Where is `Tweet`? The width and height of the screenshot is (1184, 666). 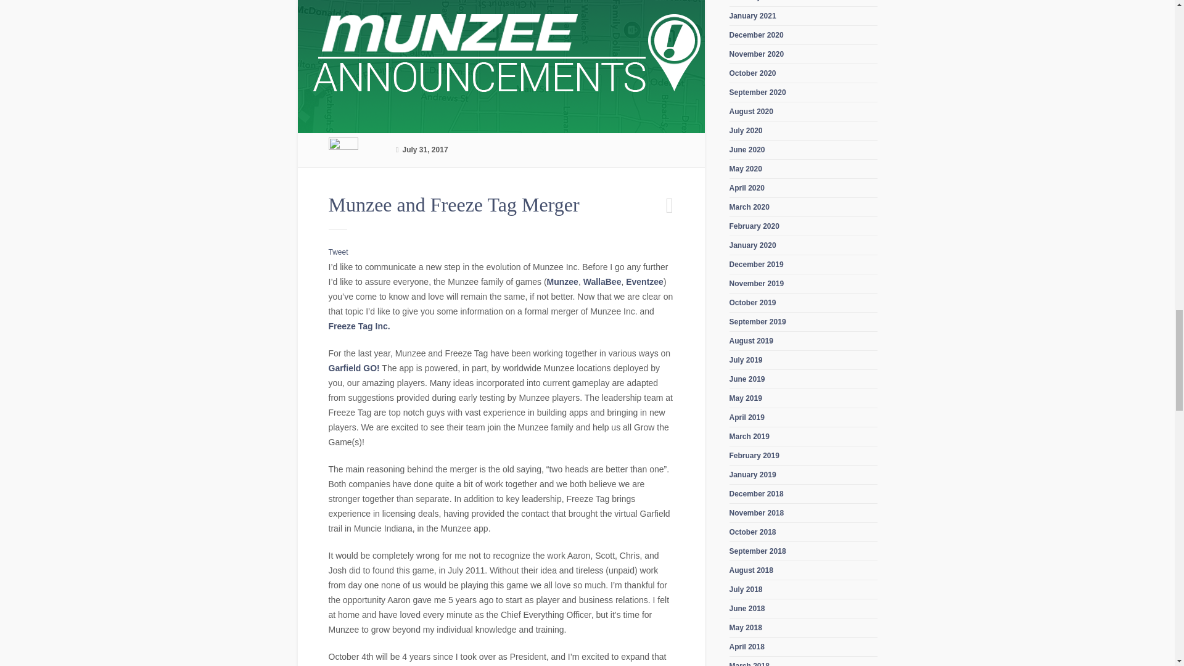 Tweet is located at coordinates (338, 252).